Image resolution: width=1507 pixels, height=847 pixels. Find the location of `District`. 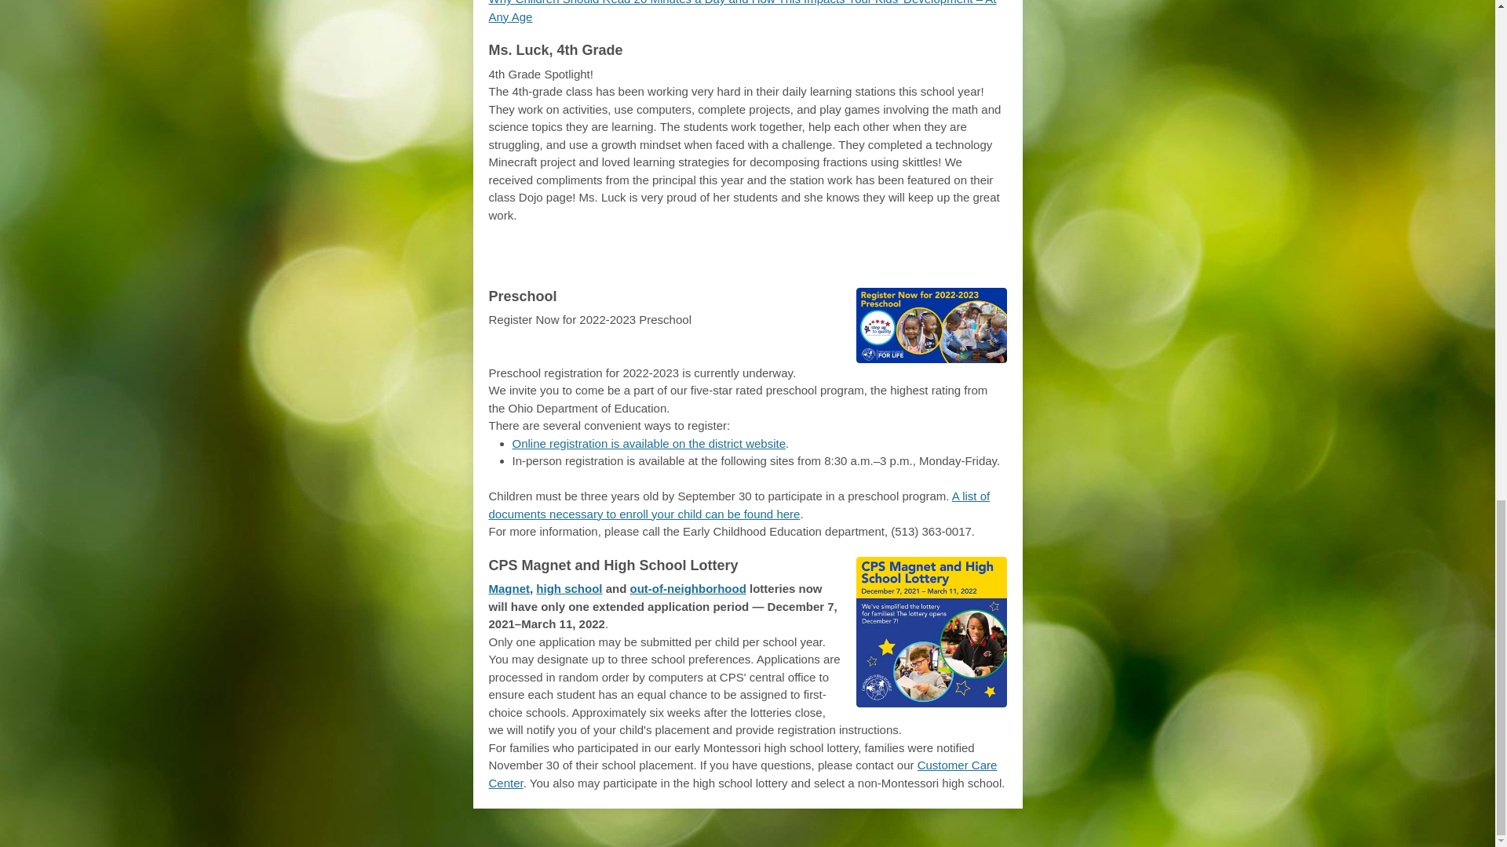

District is located at coordinates (720, 259).